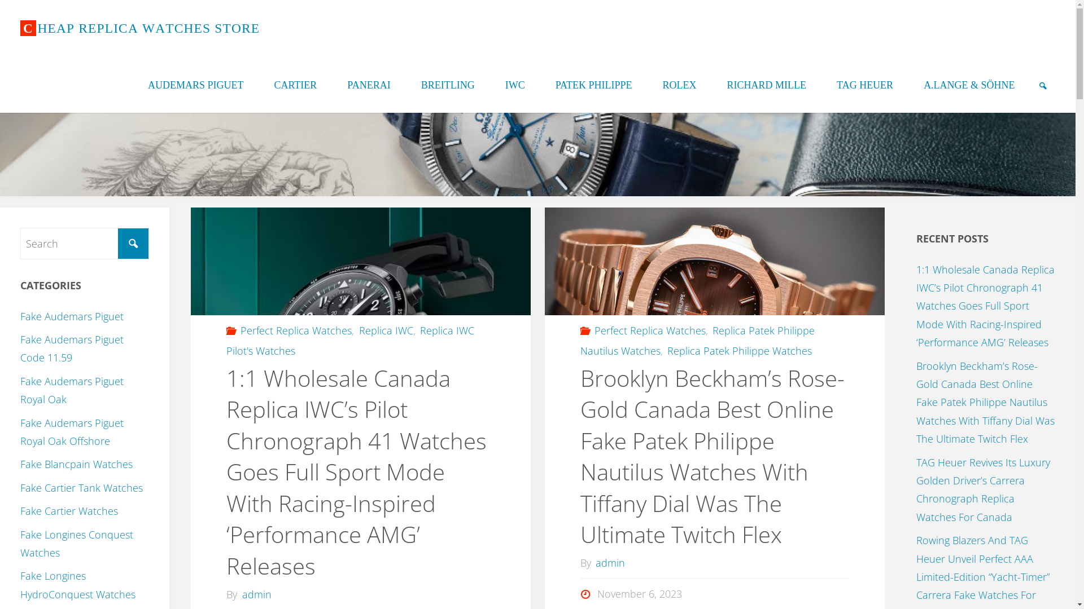 The image size is (1084, 609). What do you see at coordinates (587, 594) in the screenshot?
I see `Date` at bounding box center [587, 594].